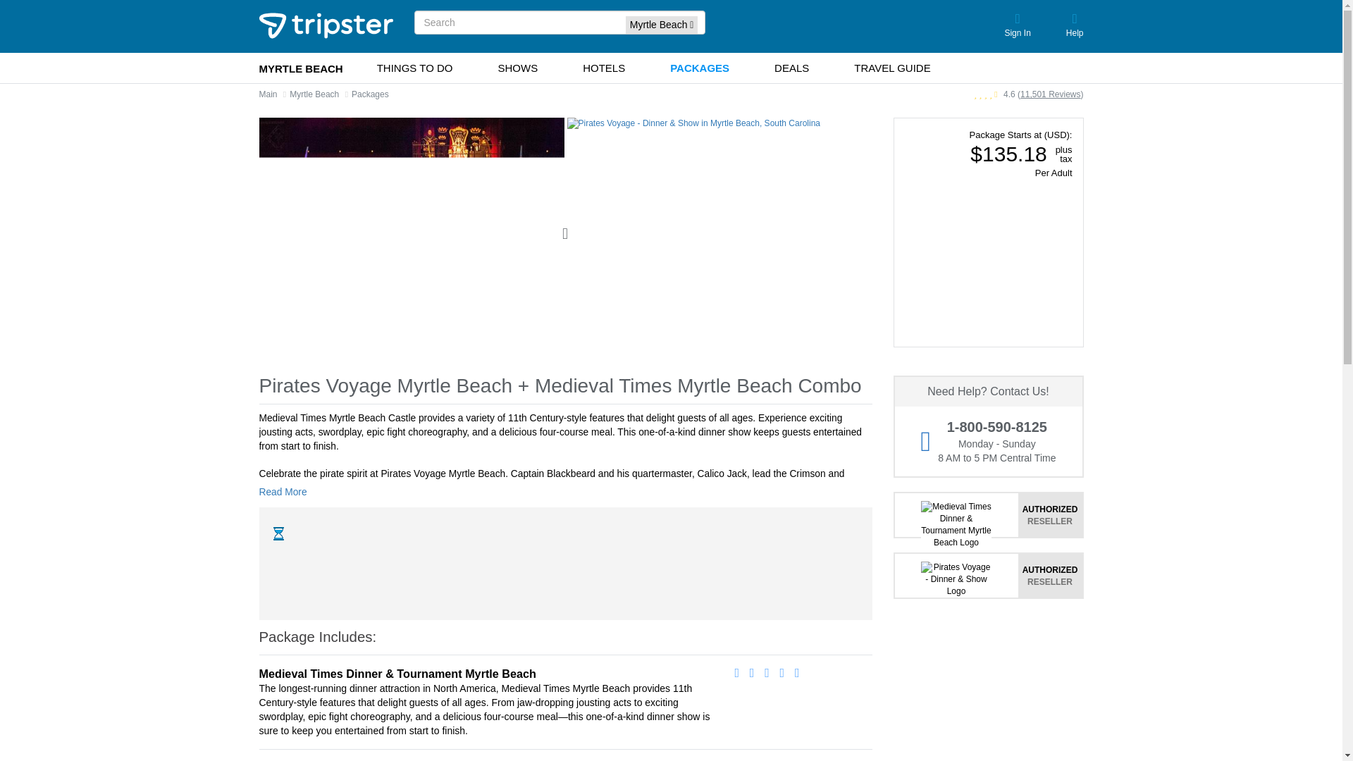 This screenshot has height=761, width=1353. Describe the element at coordinates (314, 94) in the screenshot. I see `Myrtle Beach` at that location.